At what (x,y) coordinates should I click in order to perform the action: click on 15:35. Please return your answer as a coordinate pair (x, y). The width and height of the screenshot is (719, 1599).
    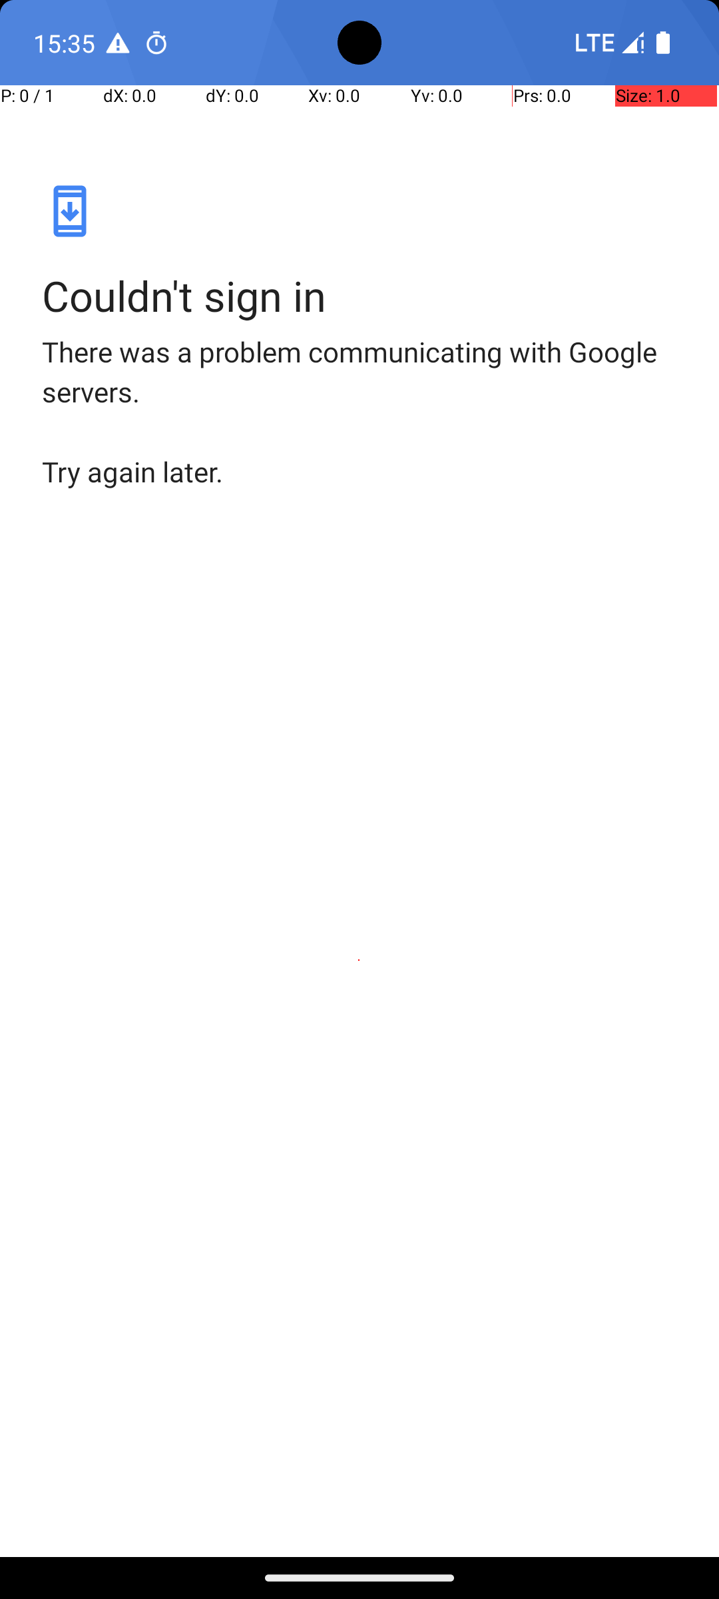
    Looking at the image, I should click on (66, 43).